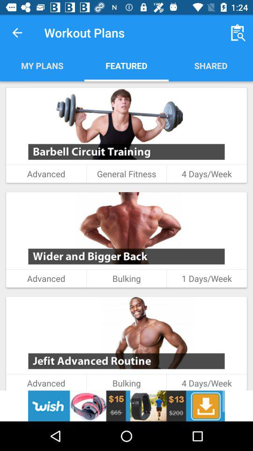 The width and height of the screenshot is (253, 451). Describe the element at coordinates (126, 406) in the screenshot. I see `open advertisement` at that location.